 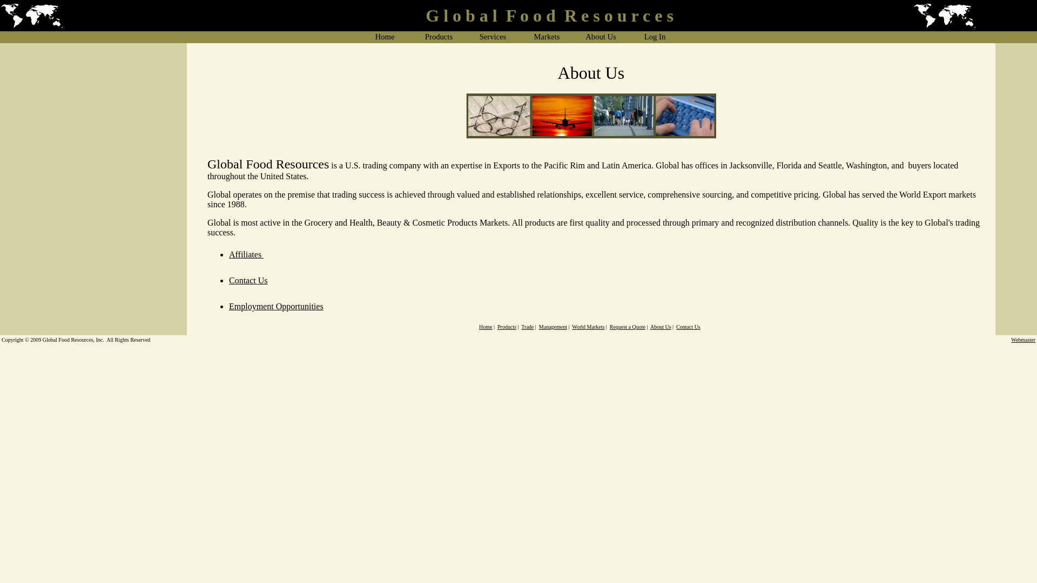 I want to click on Employment Opportunities, so click(x=277, y=307).